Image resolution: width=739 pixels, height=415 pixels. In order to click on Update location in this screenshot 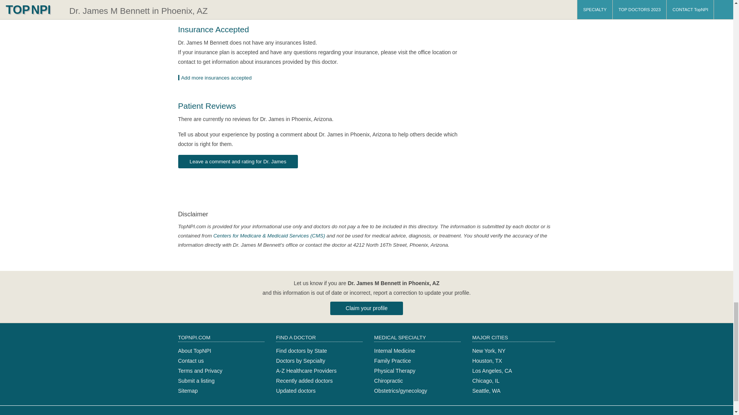, I will do `click(217, 78)`.